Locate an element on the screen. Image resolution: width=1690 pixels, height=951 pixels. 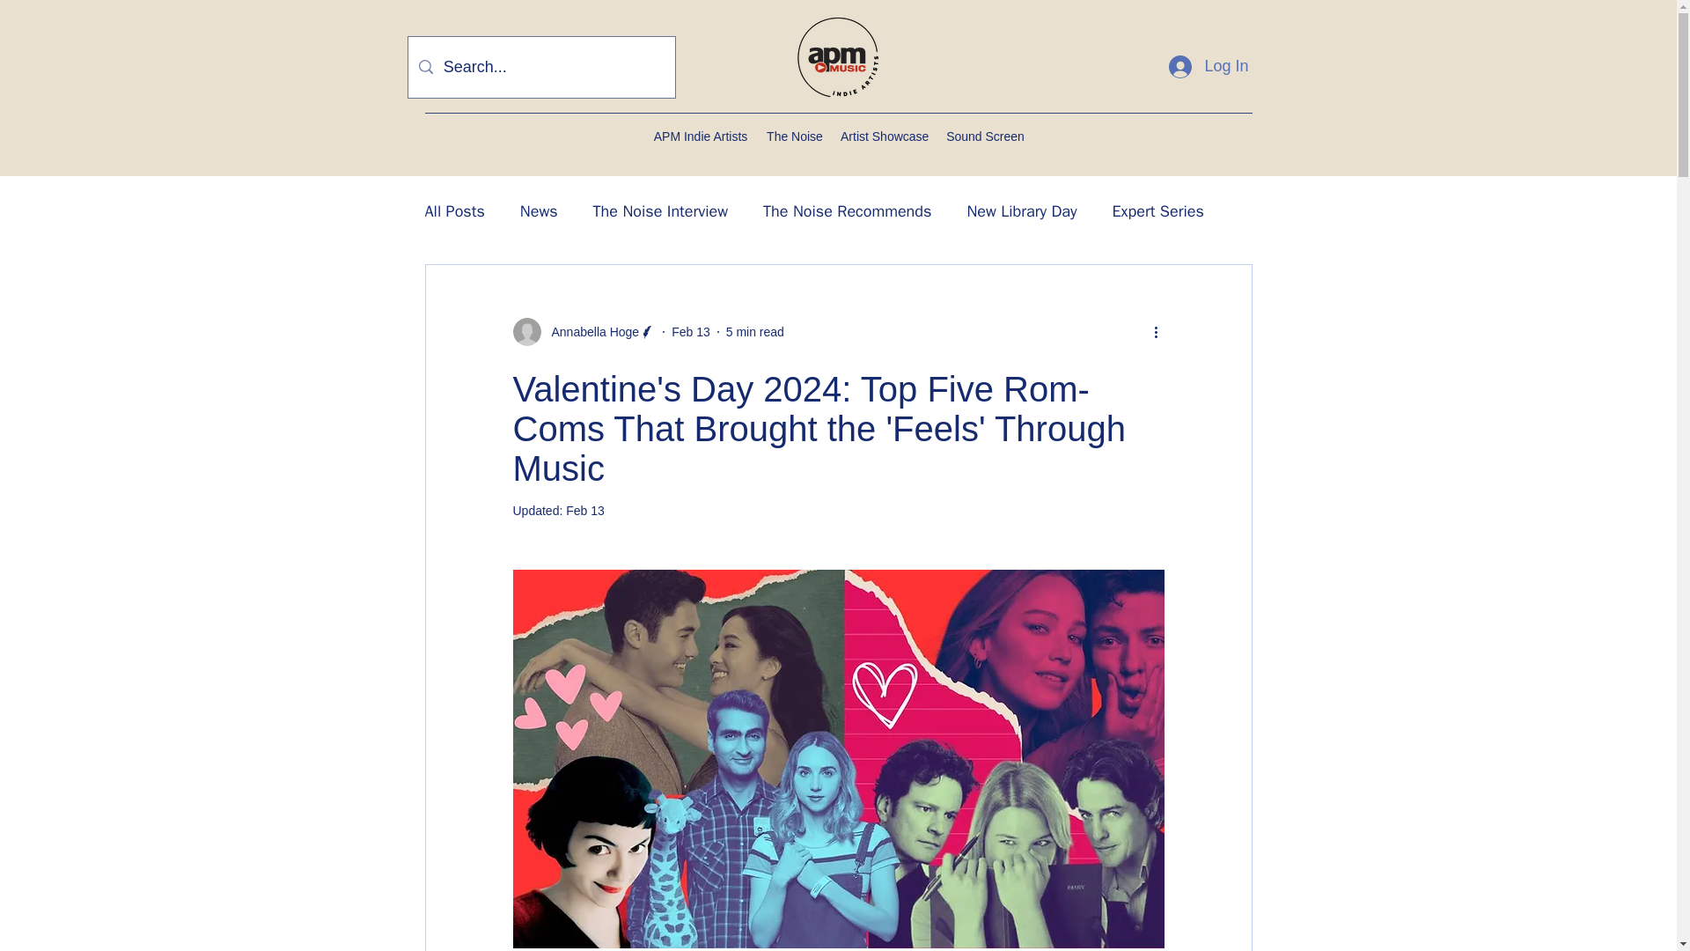
5 min read is located at coordinates (755, 331).